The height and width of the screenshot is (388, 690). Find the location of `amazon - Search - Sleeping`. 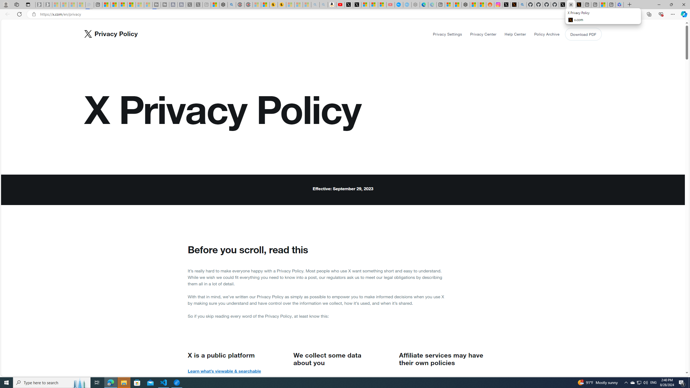

amazon - Search - Sleeping is located at coordinates (315, 5).